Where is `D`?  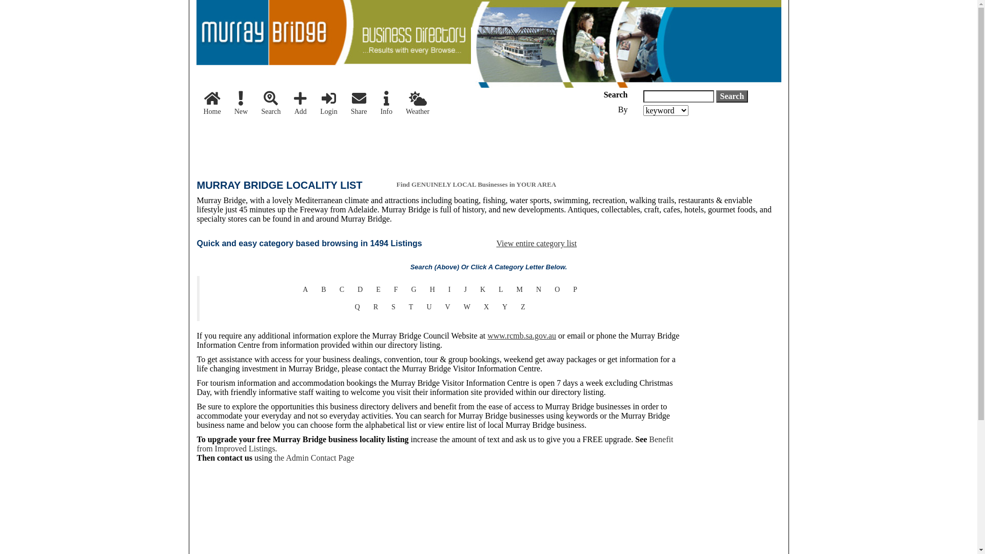
D is located at coordinates (360, 290).